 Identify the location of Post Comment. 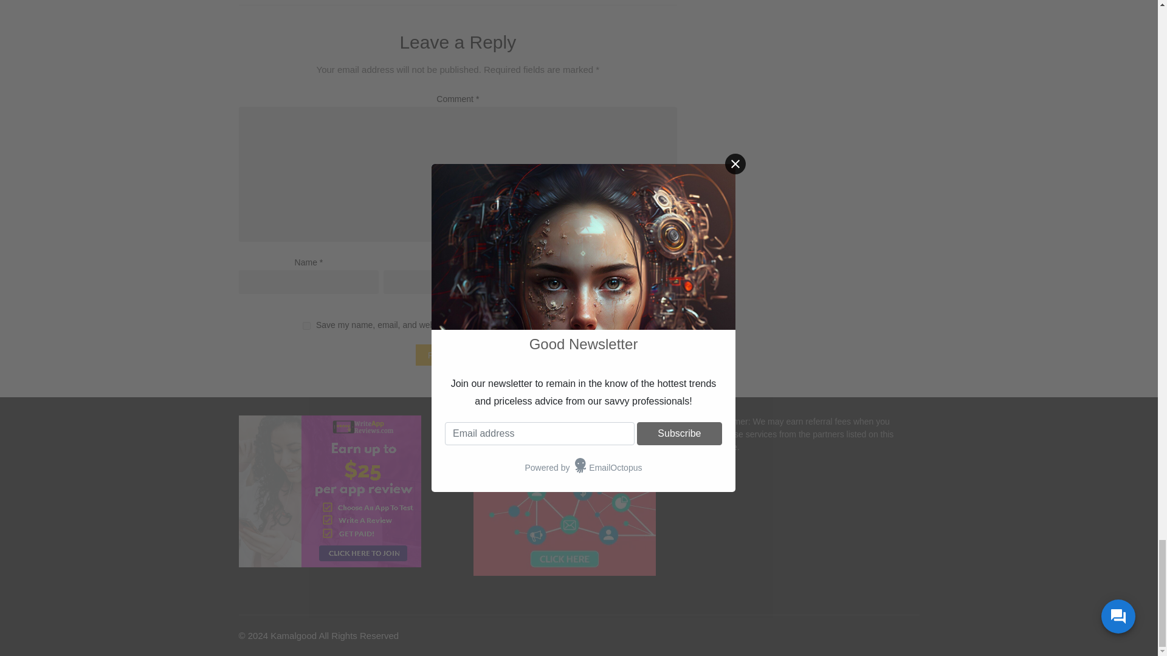
(458, 355).